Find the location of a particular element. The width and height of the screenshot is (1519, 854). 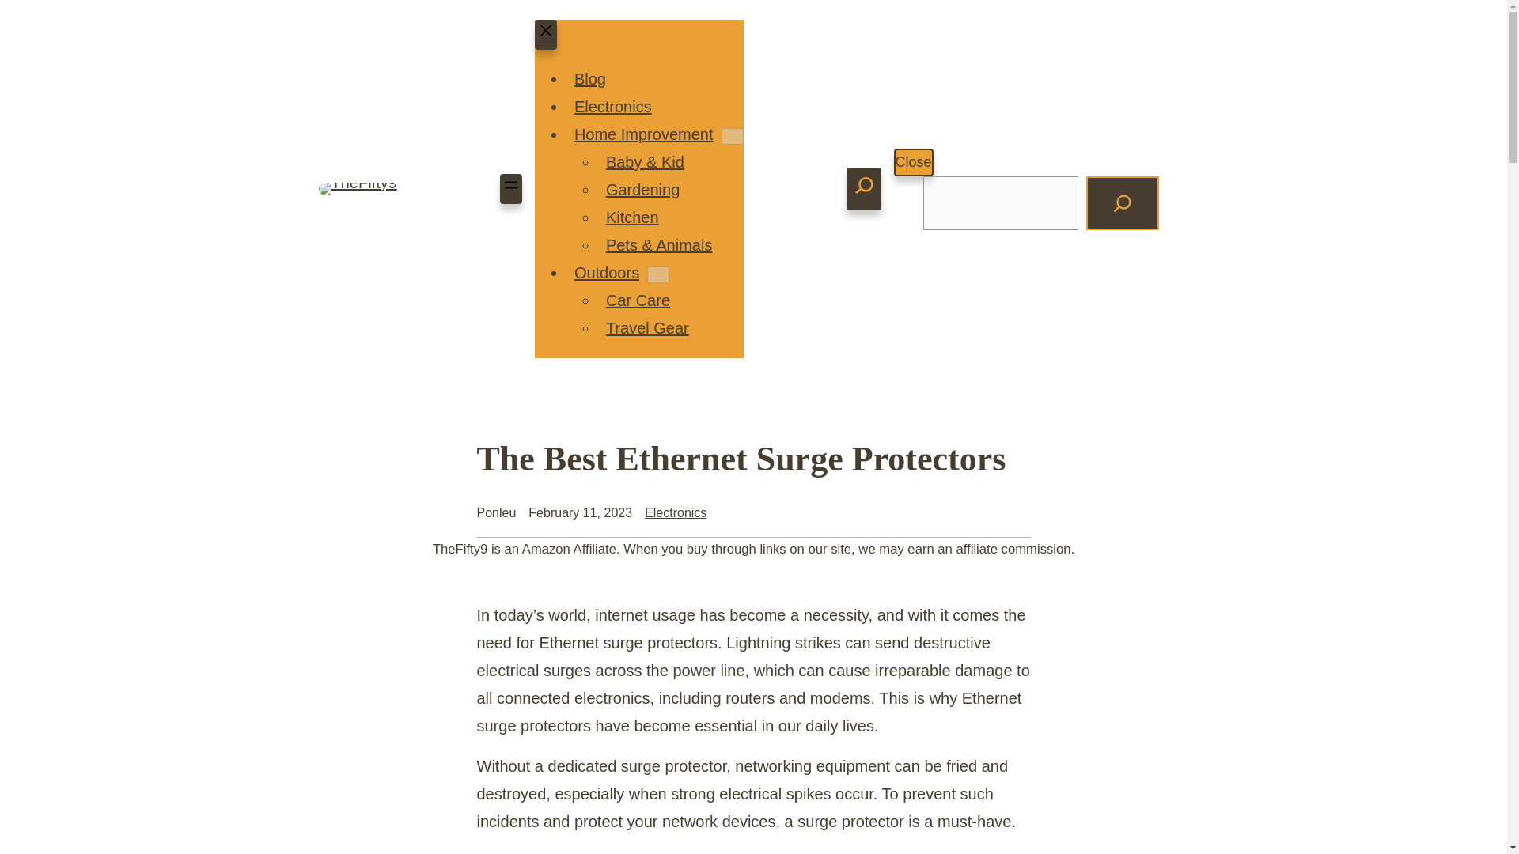

Home Improvement is located at coordinates (644, 134).